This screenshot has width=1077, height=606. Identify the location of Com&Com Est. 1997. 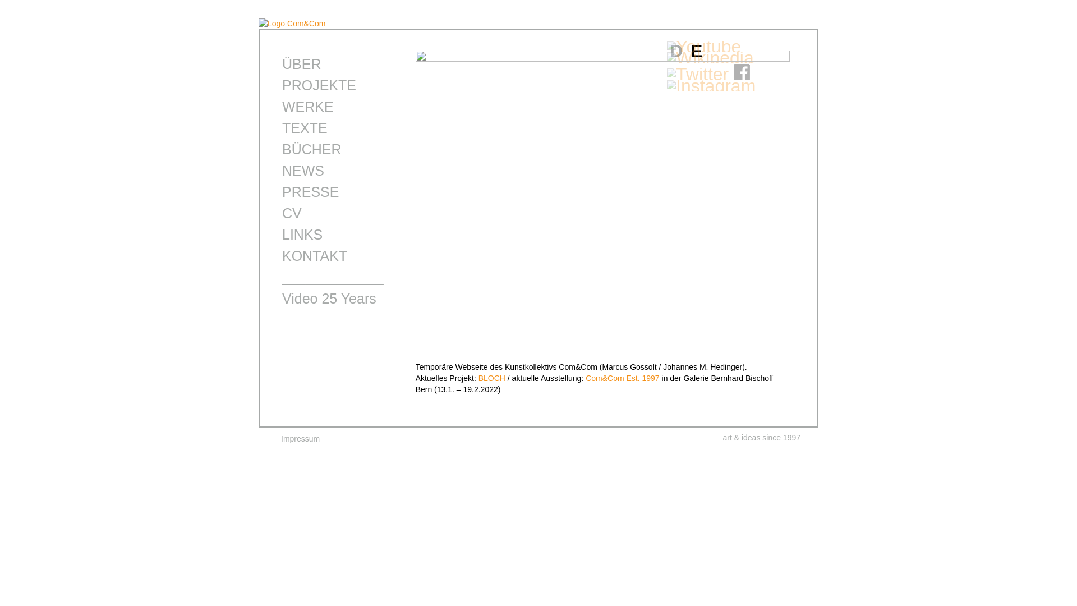
(623, 378).